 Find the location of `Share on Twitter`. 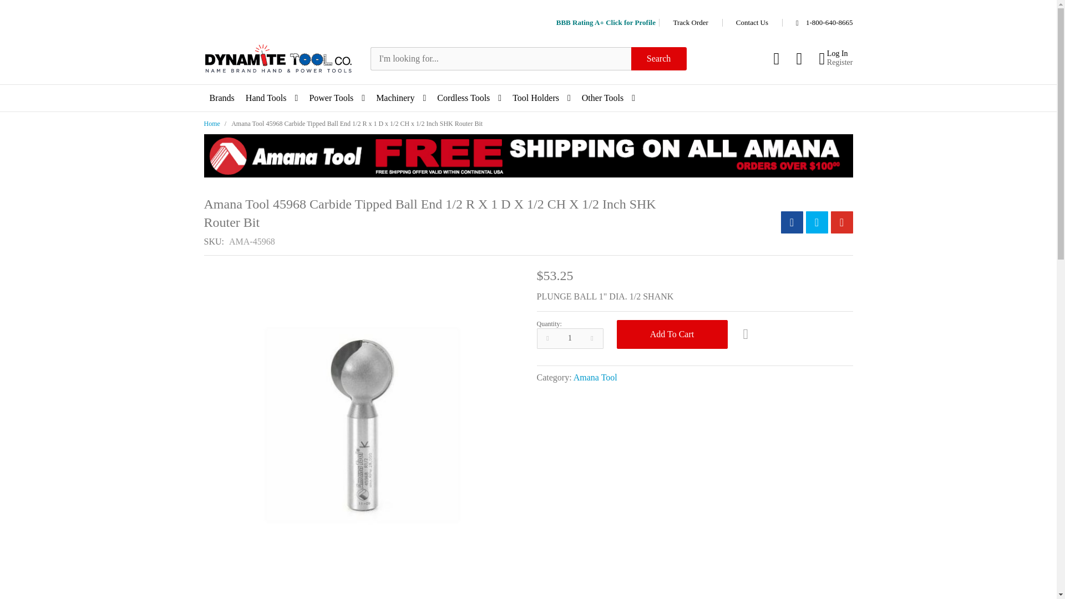

Share on Twitter is located at coordinates (816, 222).